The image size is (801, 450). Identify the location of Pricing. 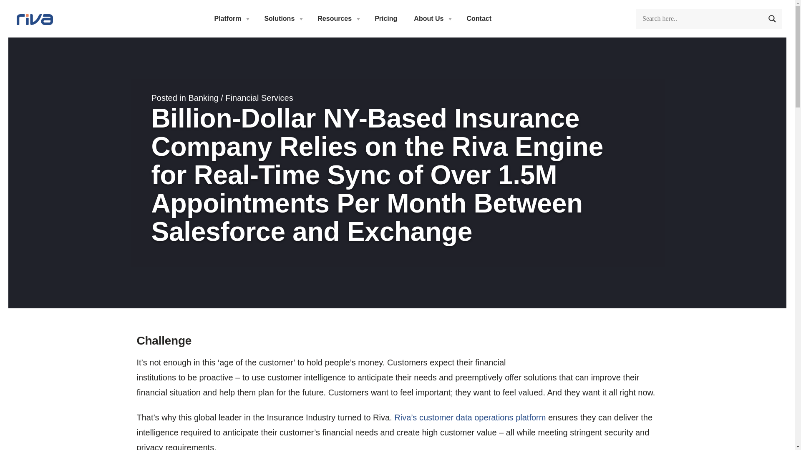
(385, 19).